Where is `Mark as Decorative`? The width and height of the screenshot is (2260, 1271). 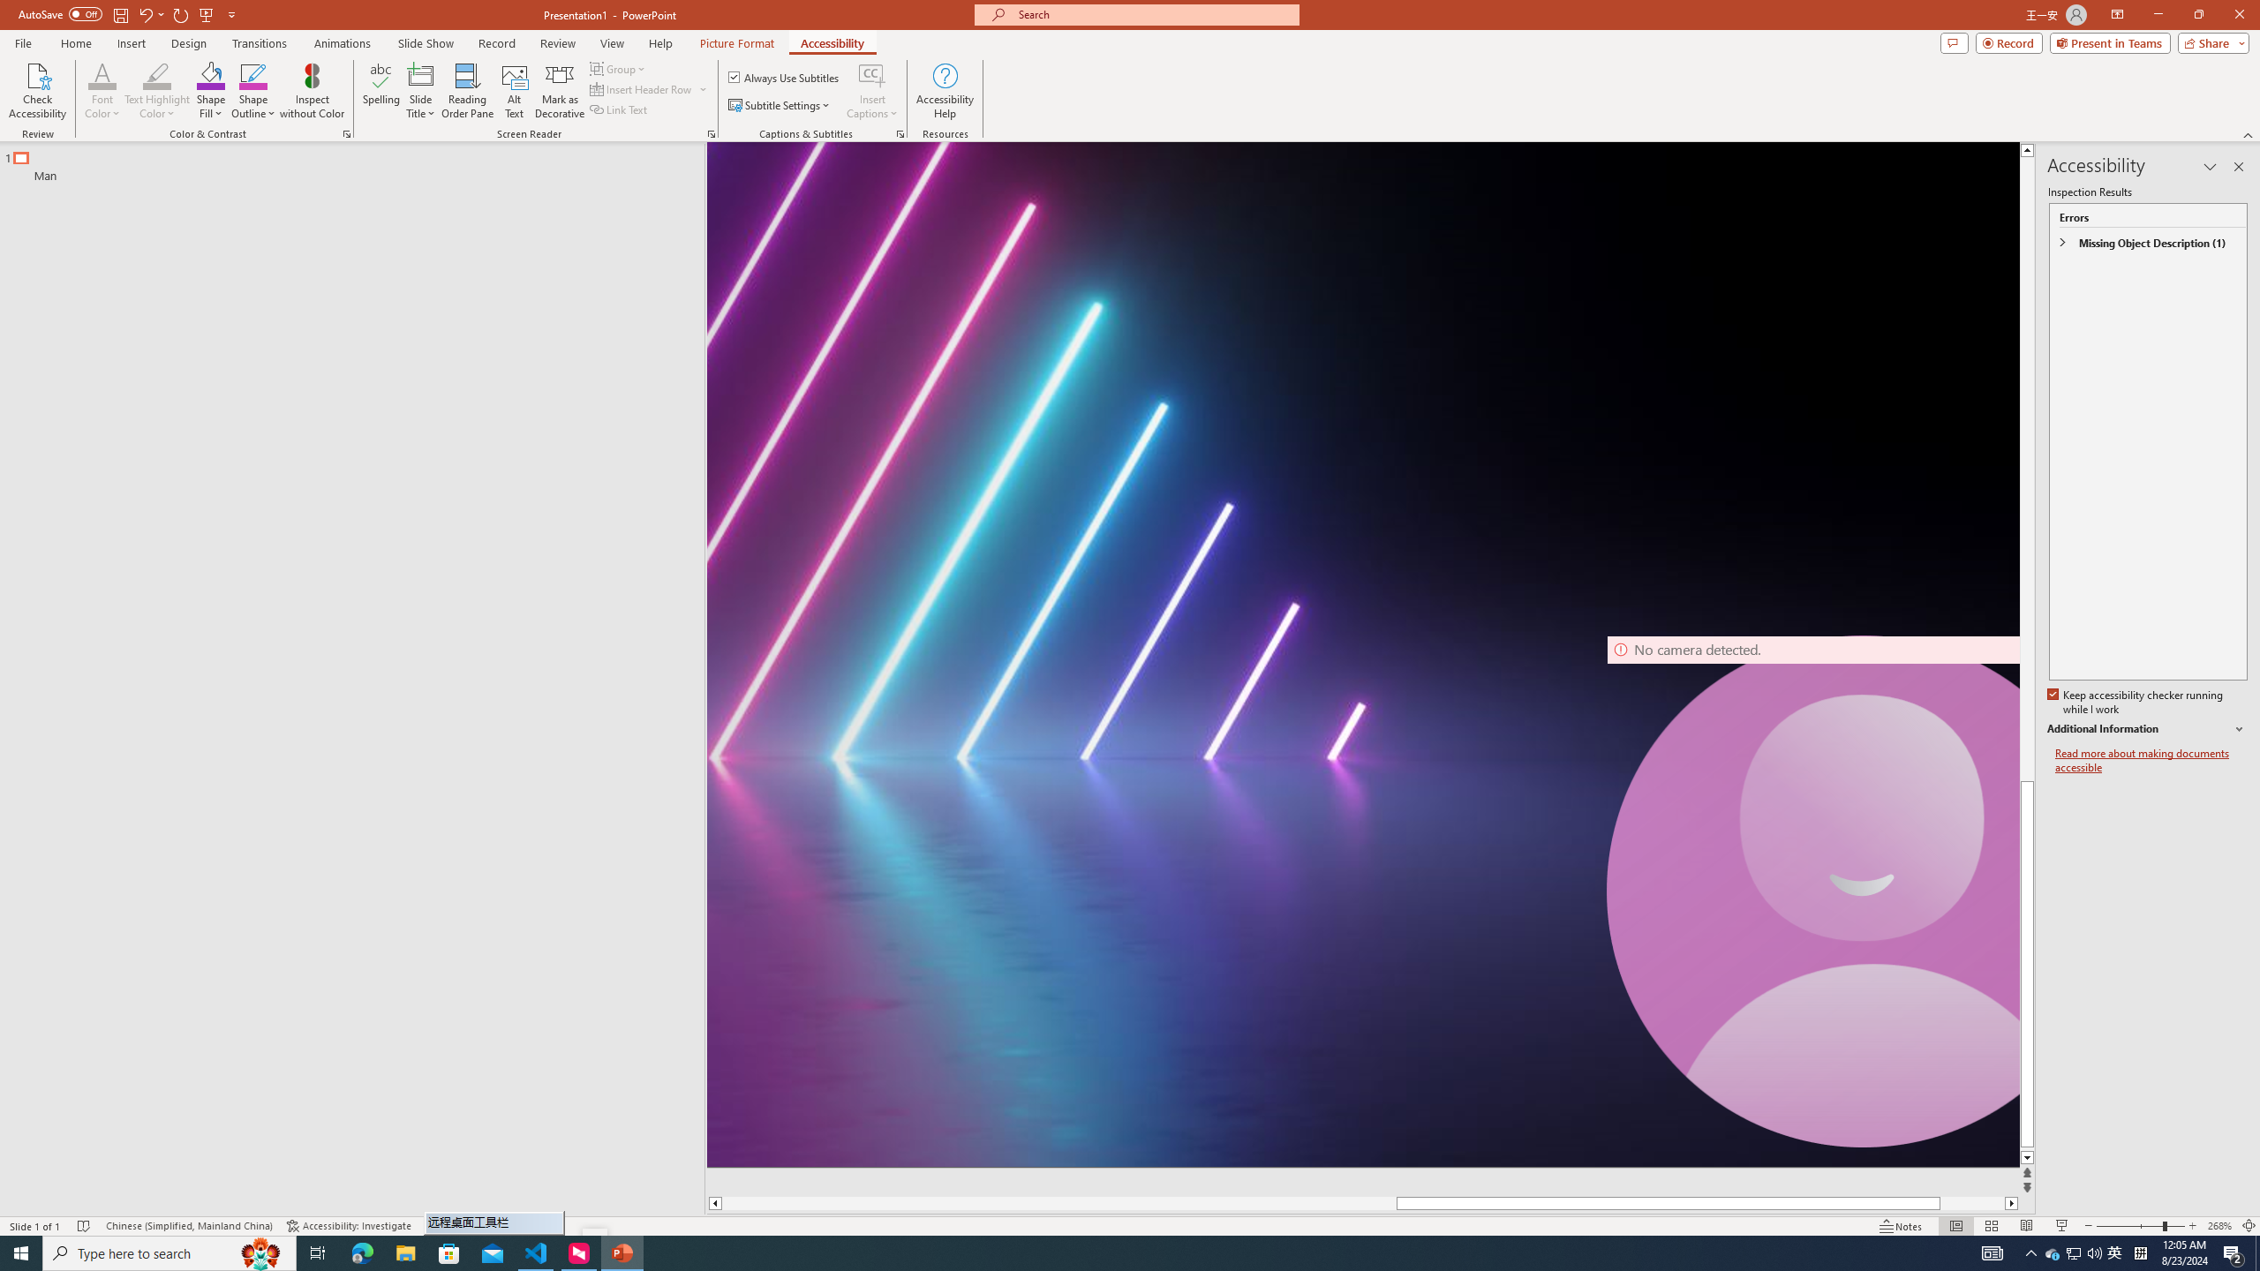
Mark as Decorative is located at coordinates (560, 91).